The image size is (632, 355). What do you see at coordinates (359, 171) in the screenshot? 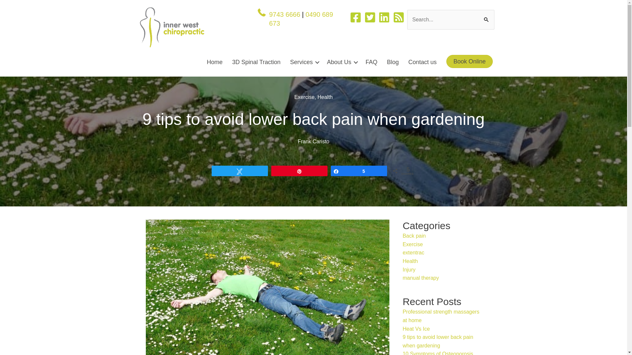
I see `5` at bounding box center [359, 171].